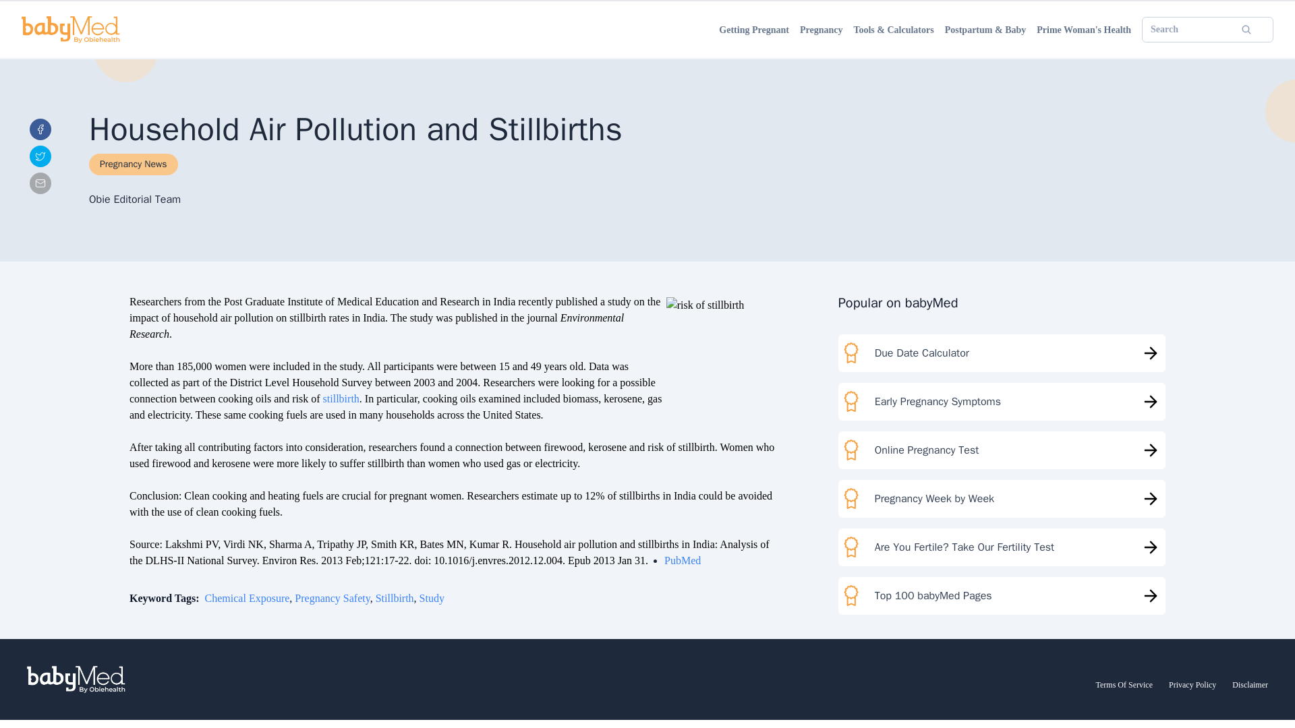 Image resolution: width=1295 pixels, height=728 pixels. What do you see at coordinates (209, 599) in the screenshot?
I see `Keyword Tags:Chemical Exposure` at bounding box center [209, 599].